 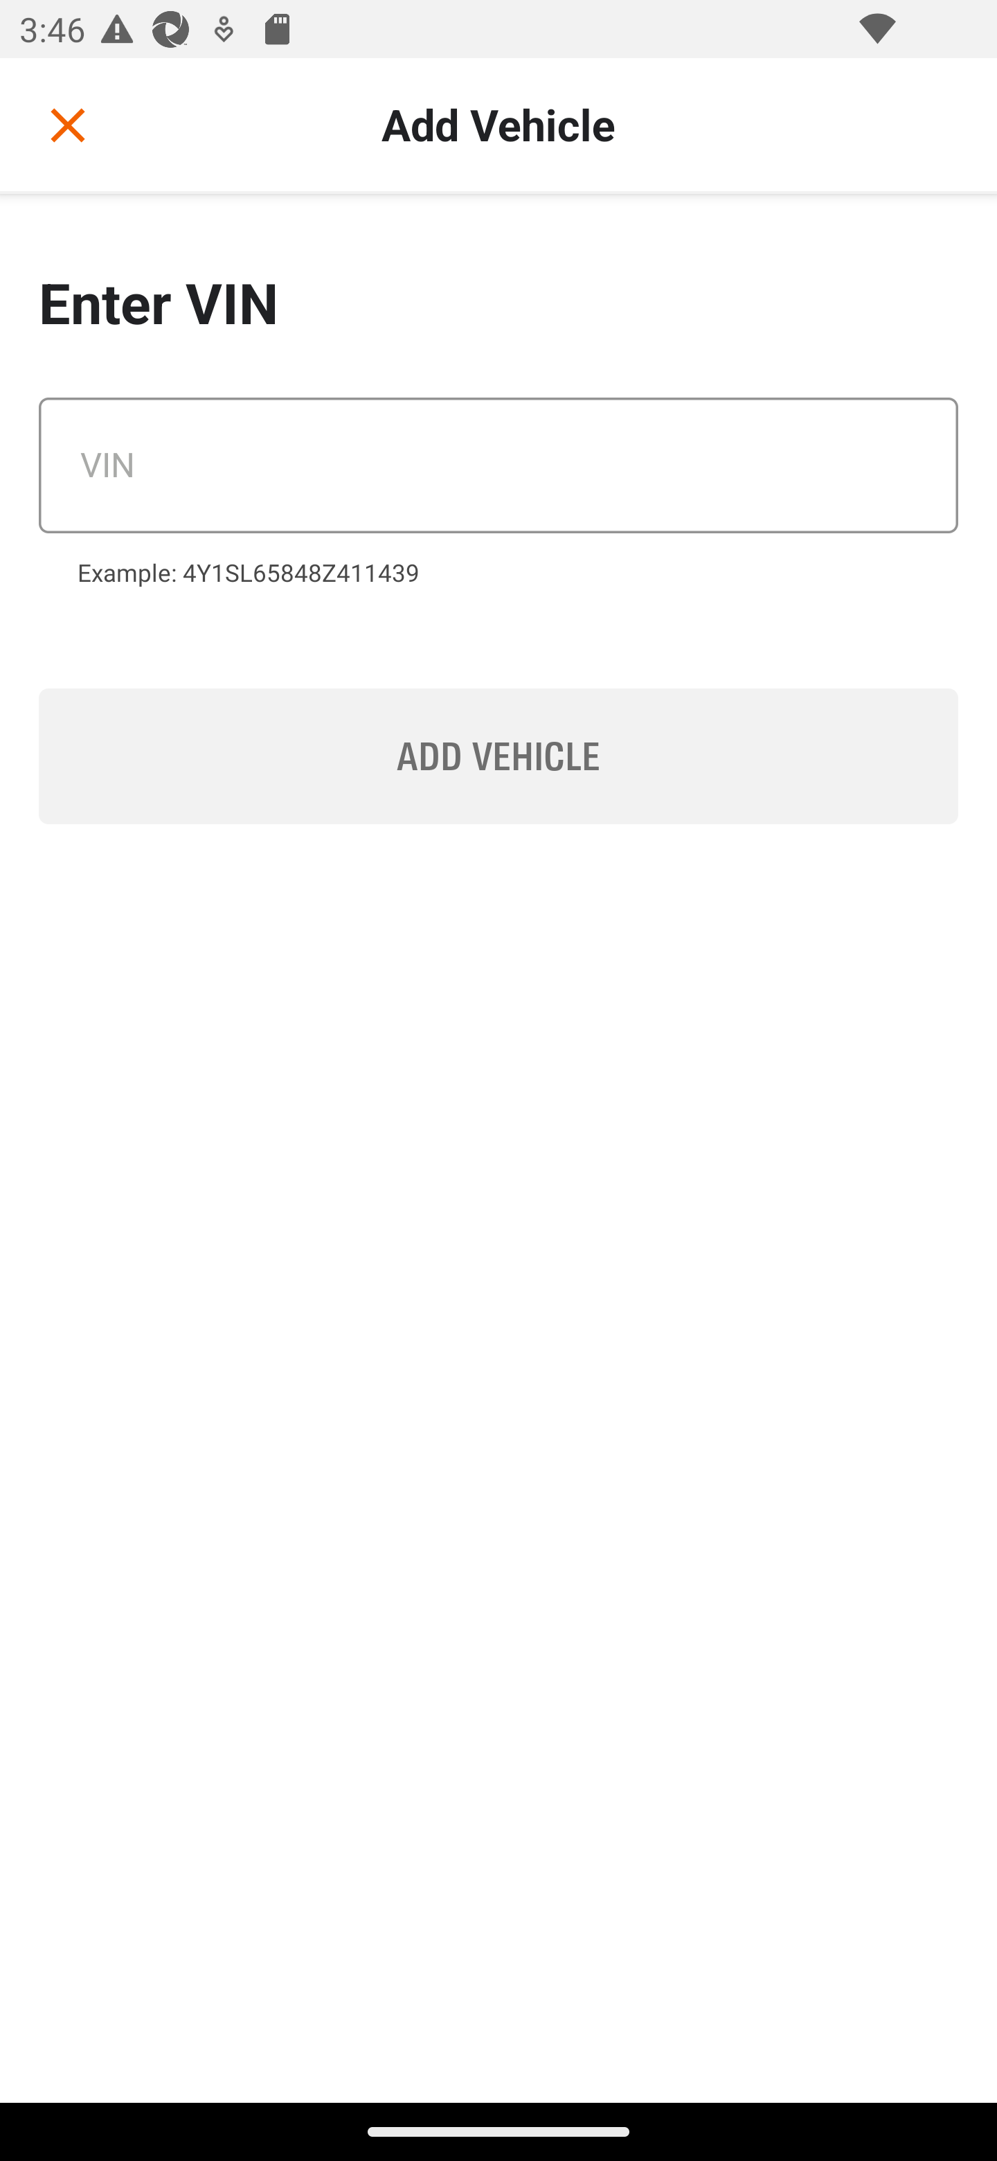 What do you see at coordinates (498, 756) in the screenshot?
I see `ADD VEHICLE` at bounding box center [498, 756].